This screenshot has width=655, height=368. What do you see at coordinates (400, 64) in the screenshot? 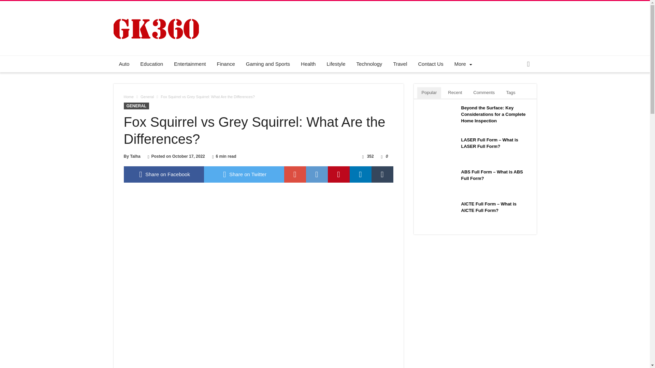
I see `Travel` at bounding box center [400, 64].